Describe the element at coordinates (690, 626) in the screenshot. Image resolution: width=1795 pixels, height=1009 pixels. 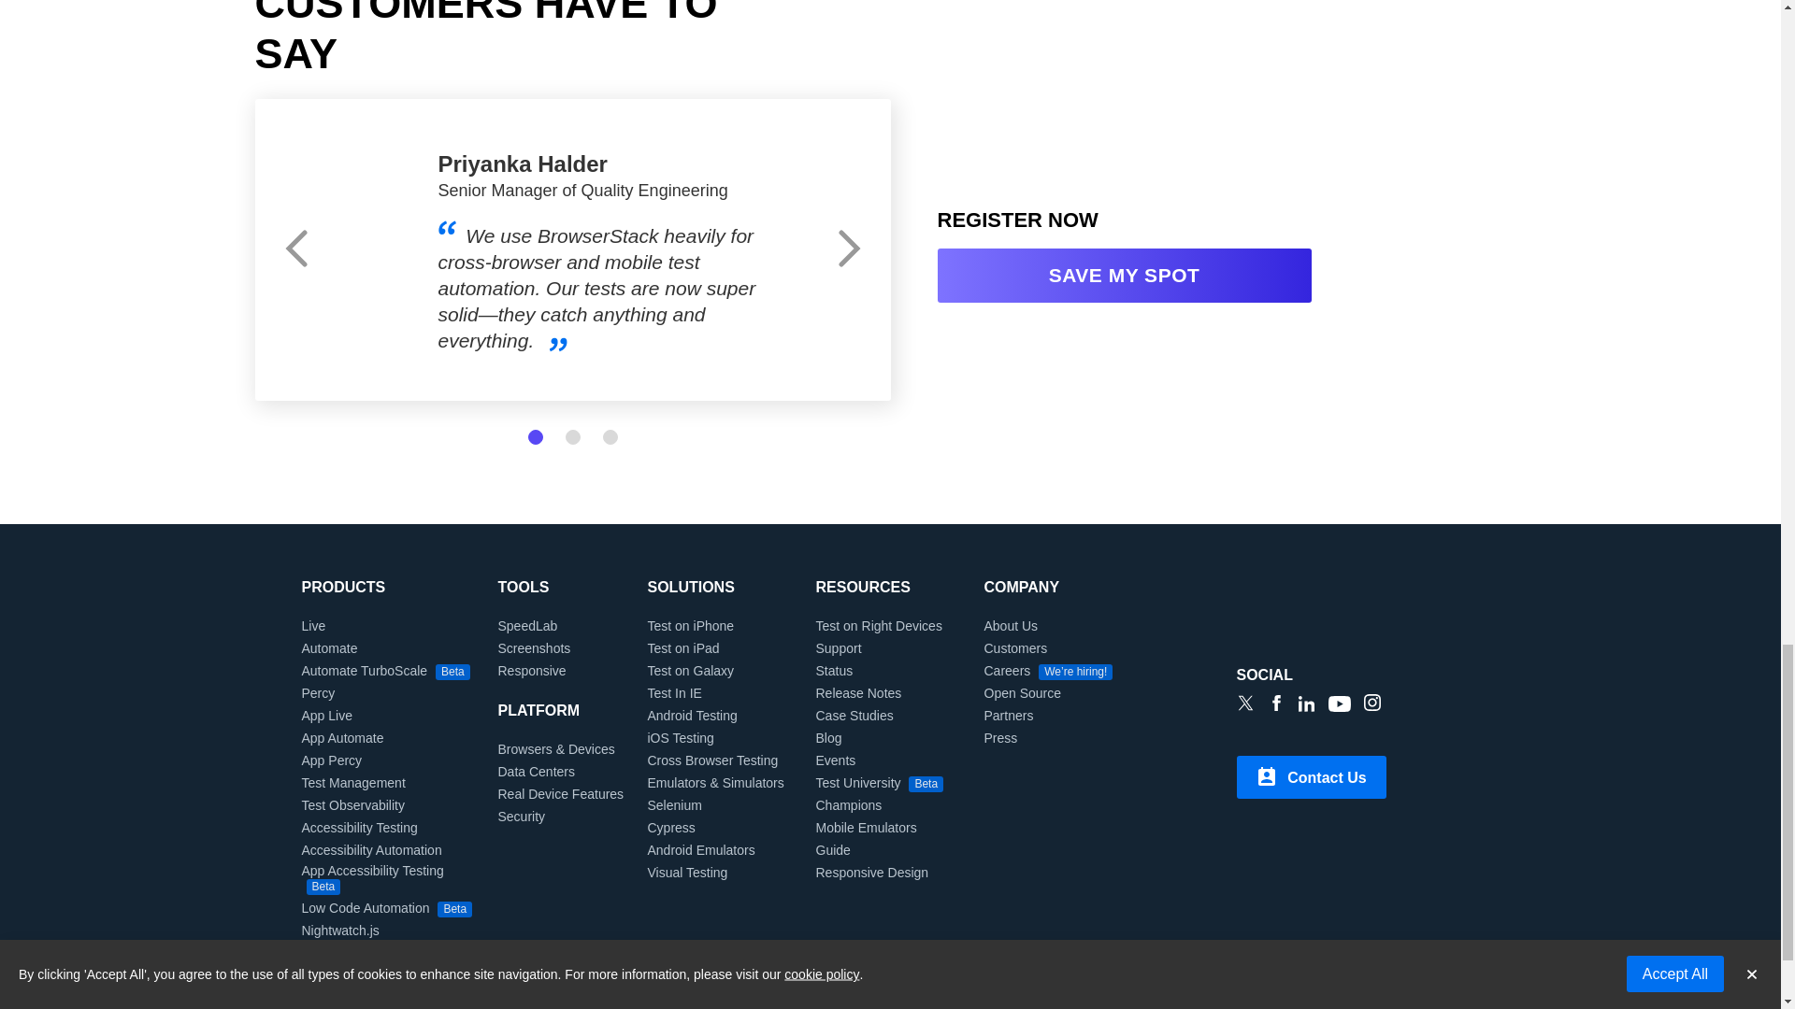
I see `Test on iPhone` at that location.